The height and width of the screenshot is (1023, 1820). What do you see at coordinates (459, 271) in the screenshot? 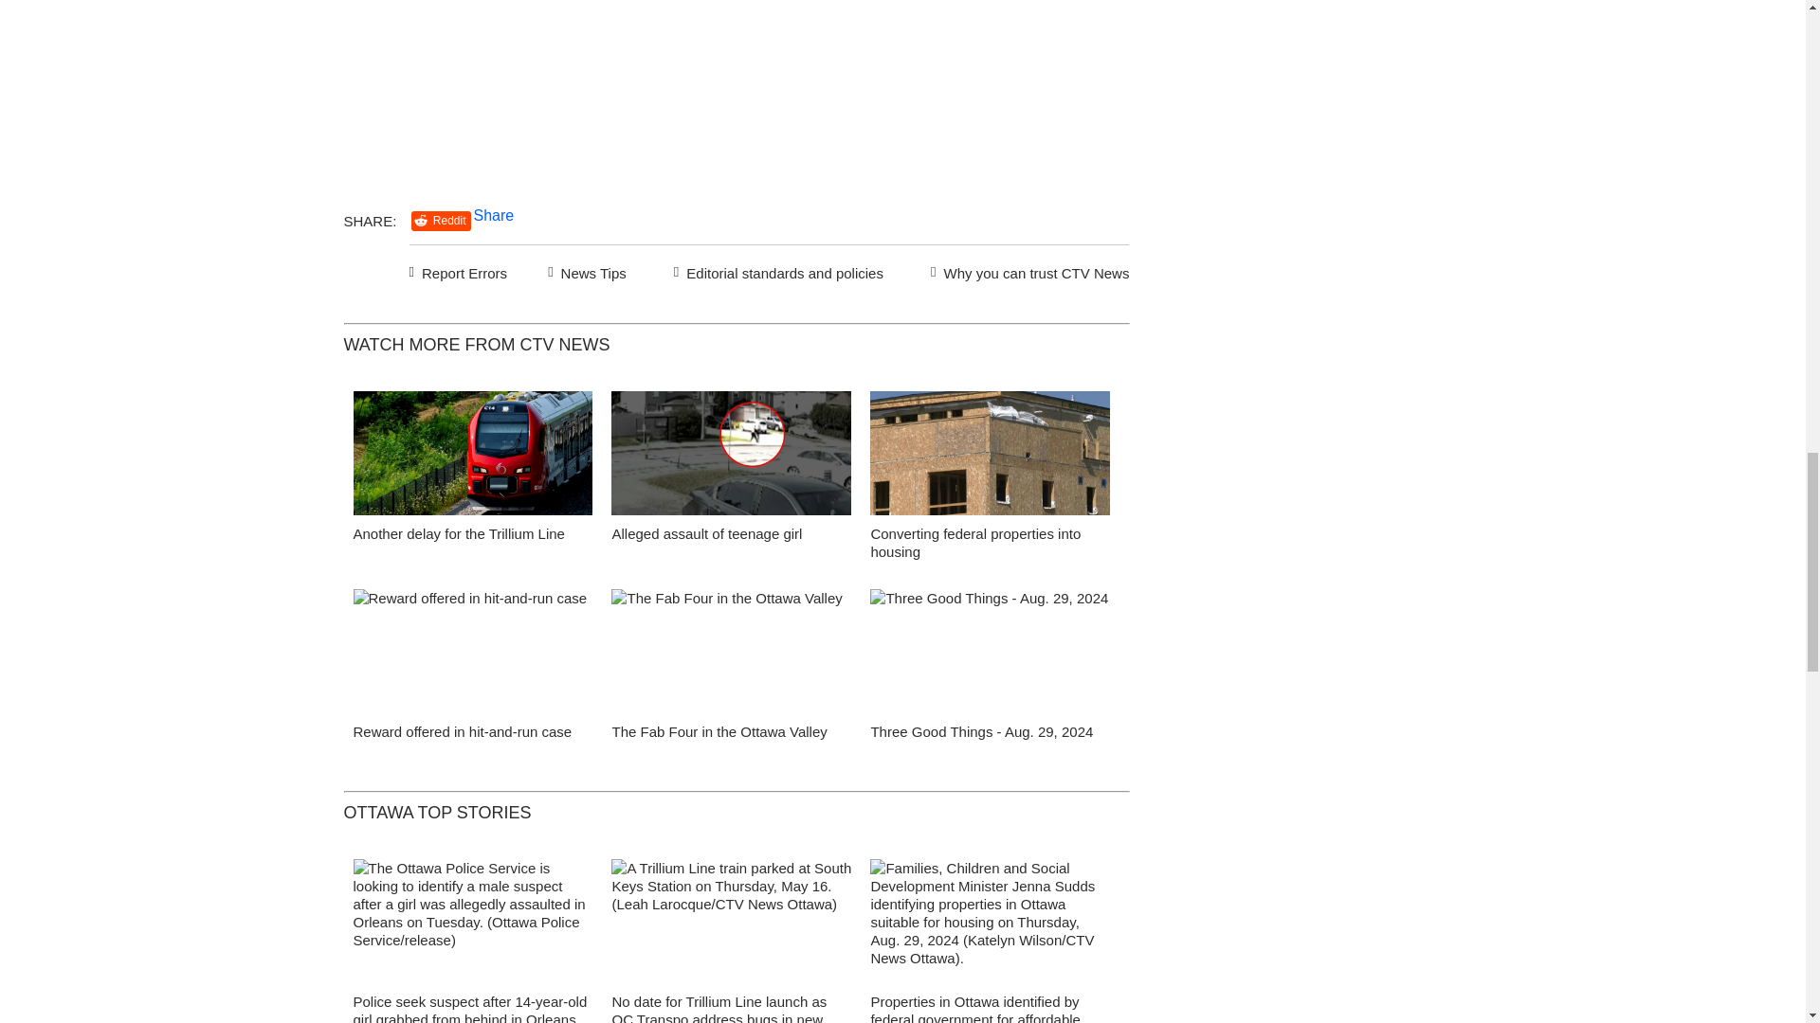
I see `Report Errors` at bounding box center [459, 271].